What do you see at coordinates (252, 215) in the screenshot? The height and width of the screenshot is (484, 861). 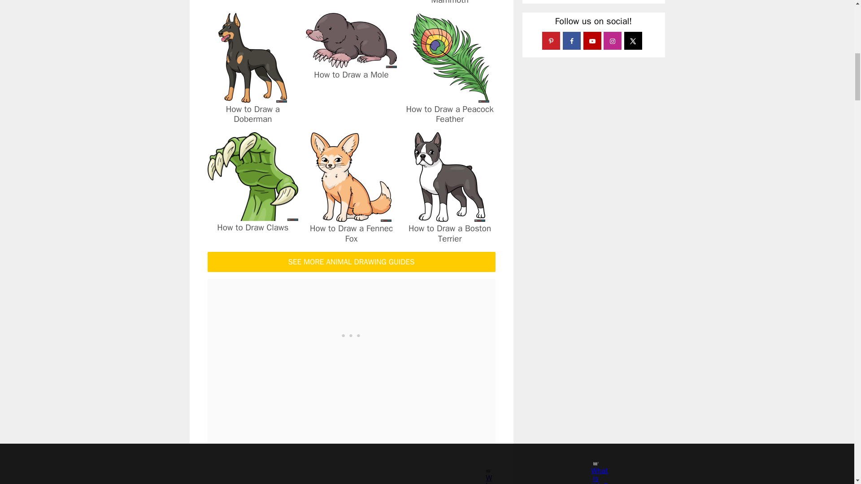 I see `How to Draw Claws` at bounding box center [252, 215].